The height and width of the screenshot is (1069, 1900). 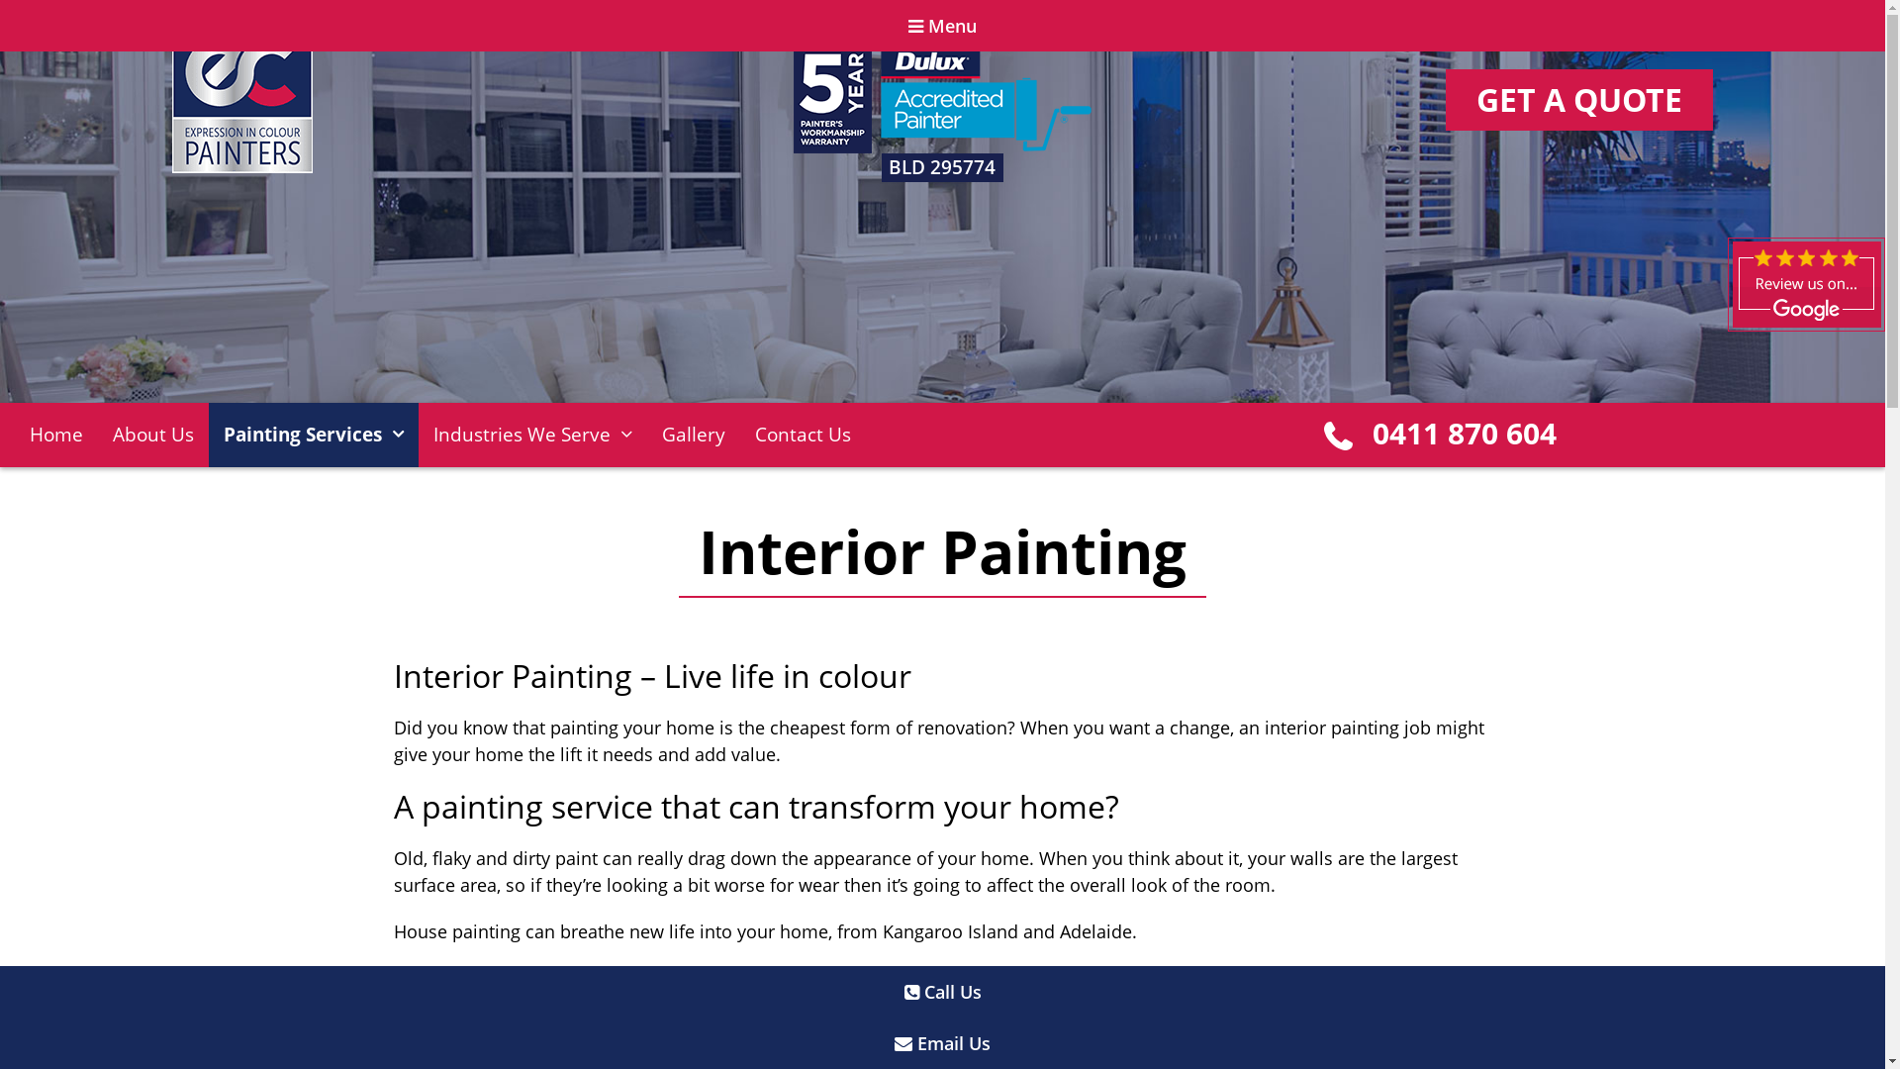 I want to click on Painting Services, so click(x=314, y=436).